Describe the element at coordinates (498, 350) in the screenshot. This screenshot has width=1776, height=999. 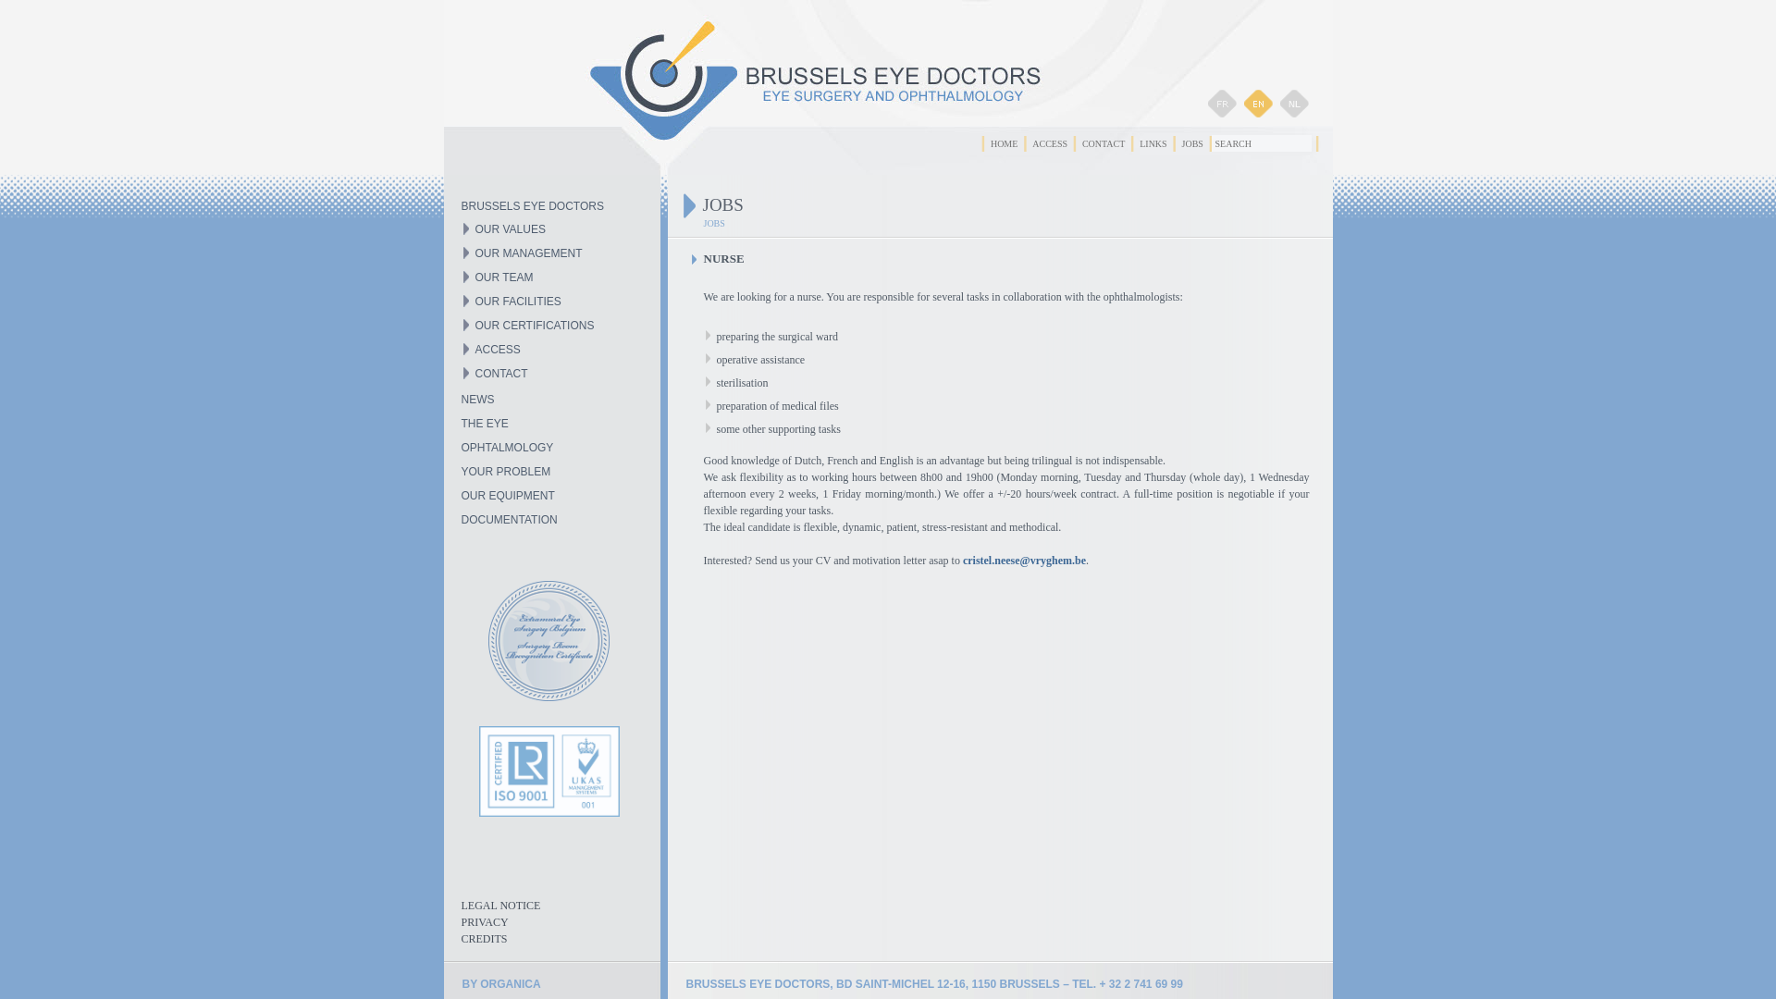
I see `ACCESS` at that location.